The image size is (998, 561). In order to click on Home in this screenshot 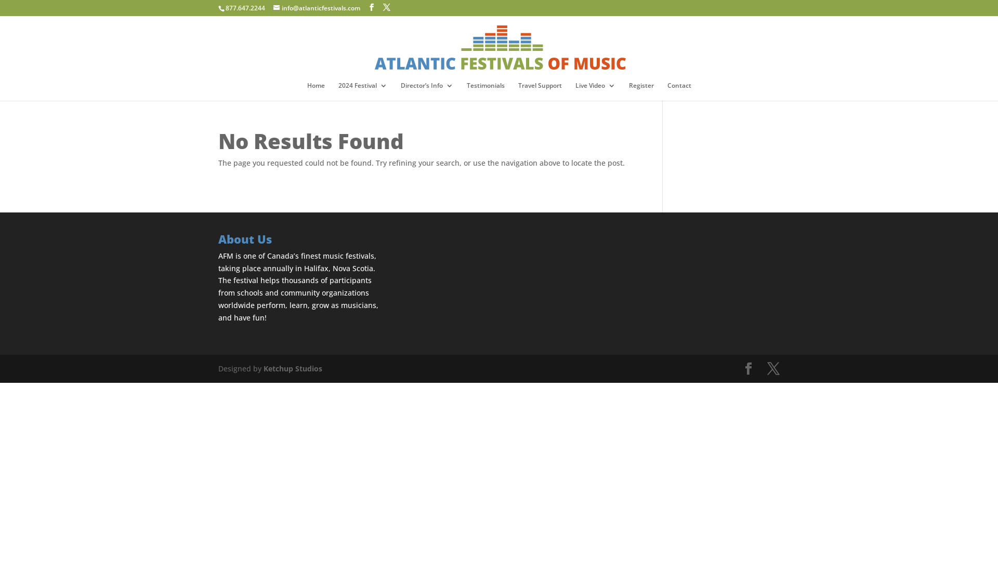, I will do `click(316, 91)`.